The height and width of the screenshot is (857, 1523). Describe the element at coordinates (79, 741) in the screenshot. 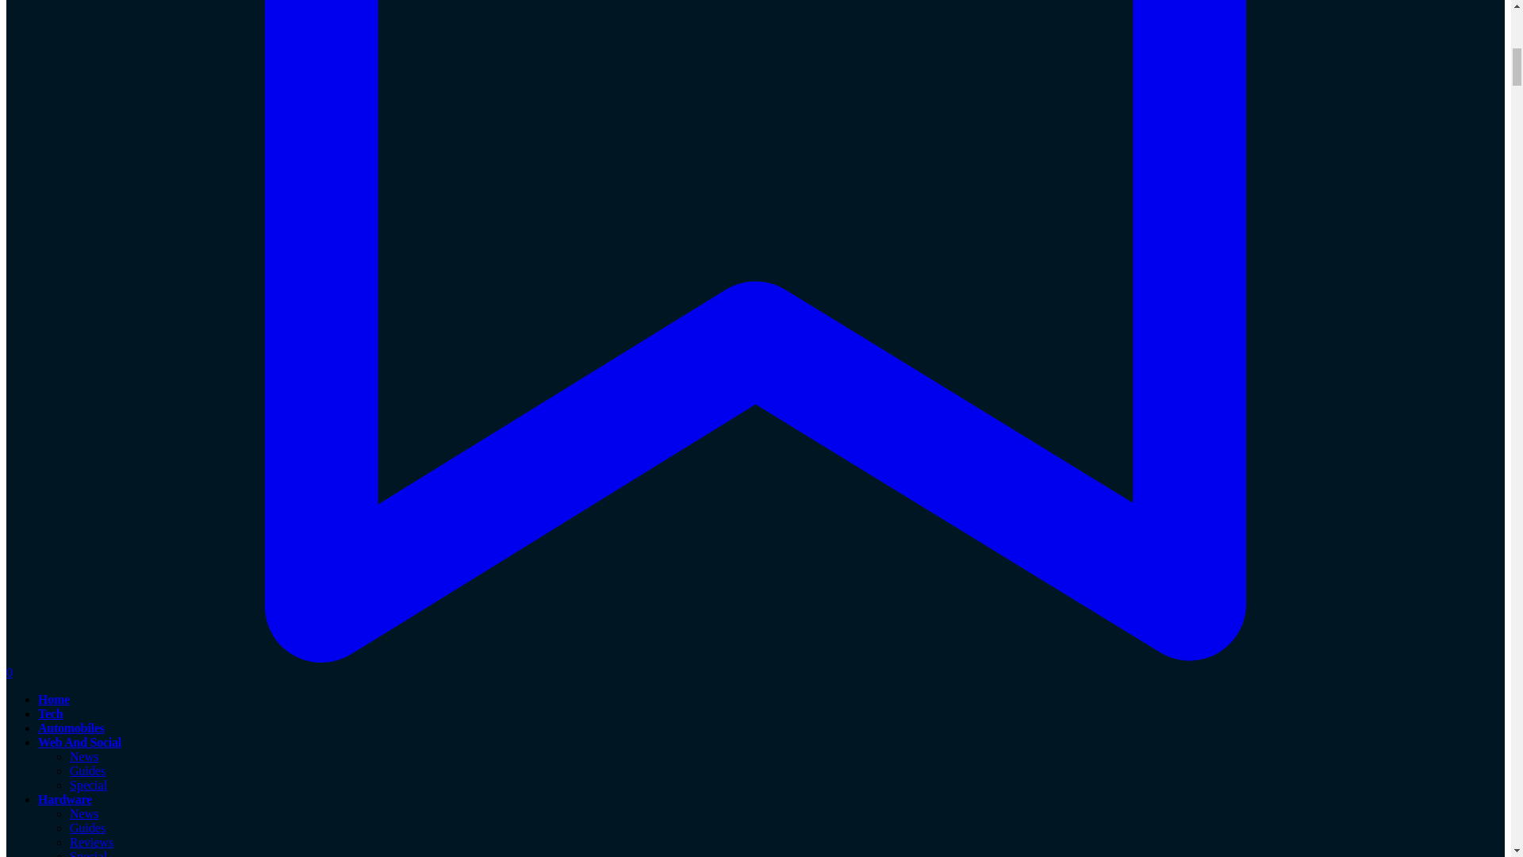

I see `Web And Social` at that location.